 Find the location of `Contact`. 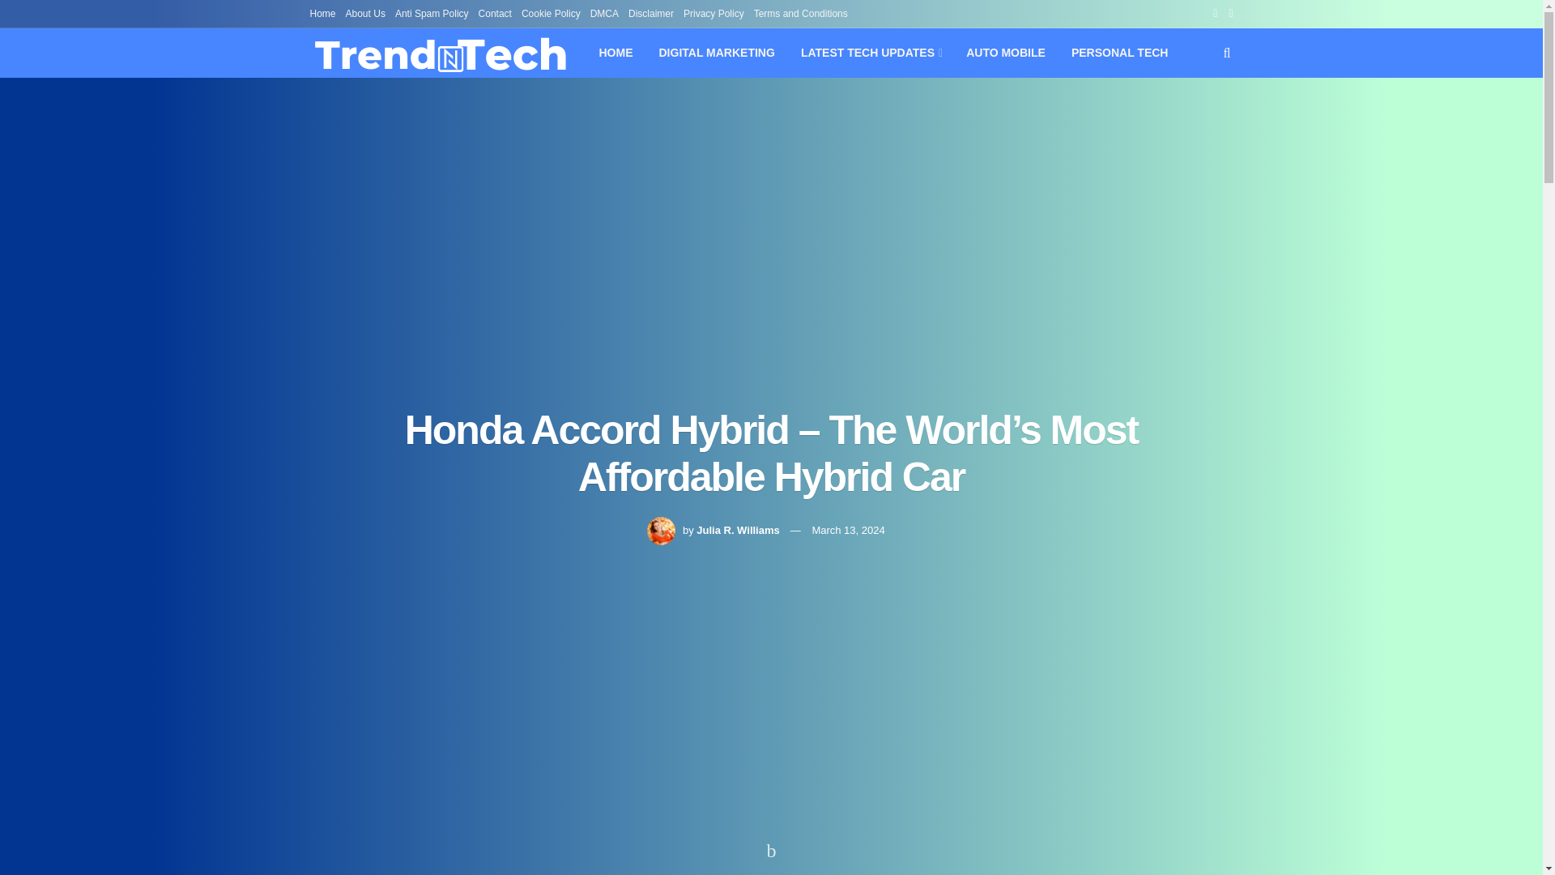

Contact is located at coordinates (495, 13).